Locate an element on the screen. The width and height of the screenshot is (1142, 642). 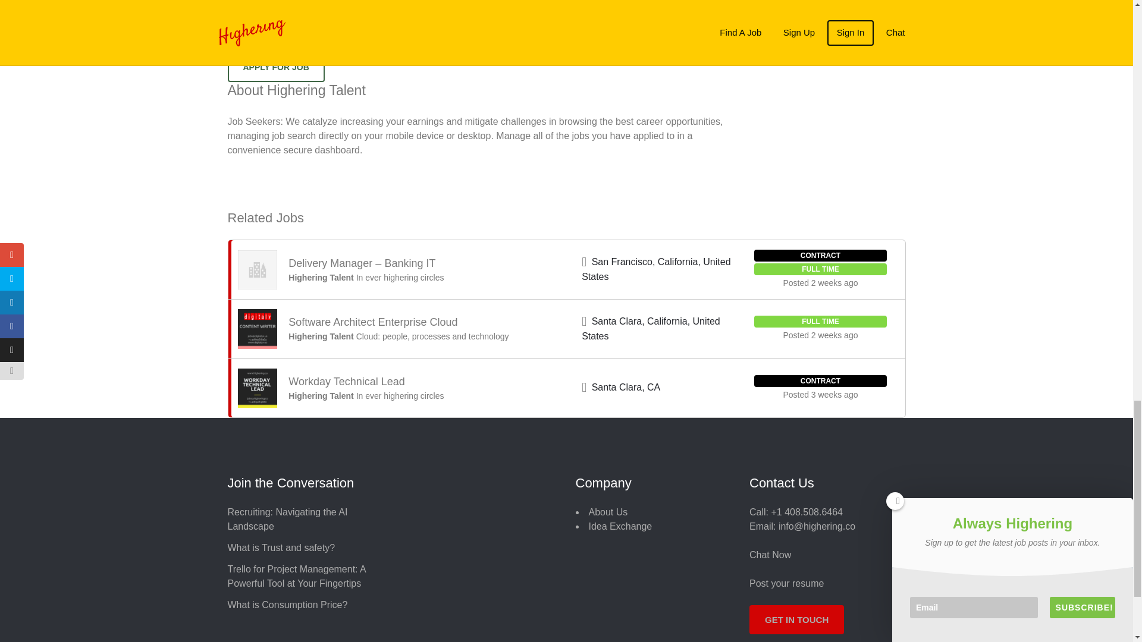
Santa Clara, CA is located at coordinates (626, 386).